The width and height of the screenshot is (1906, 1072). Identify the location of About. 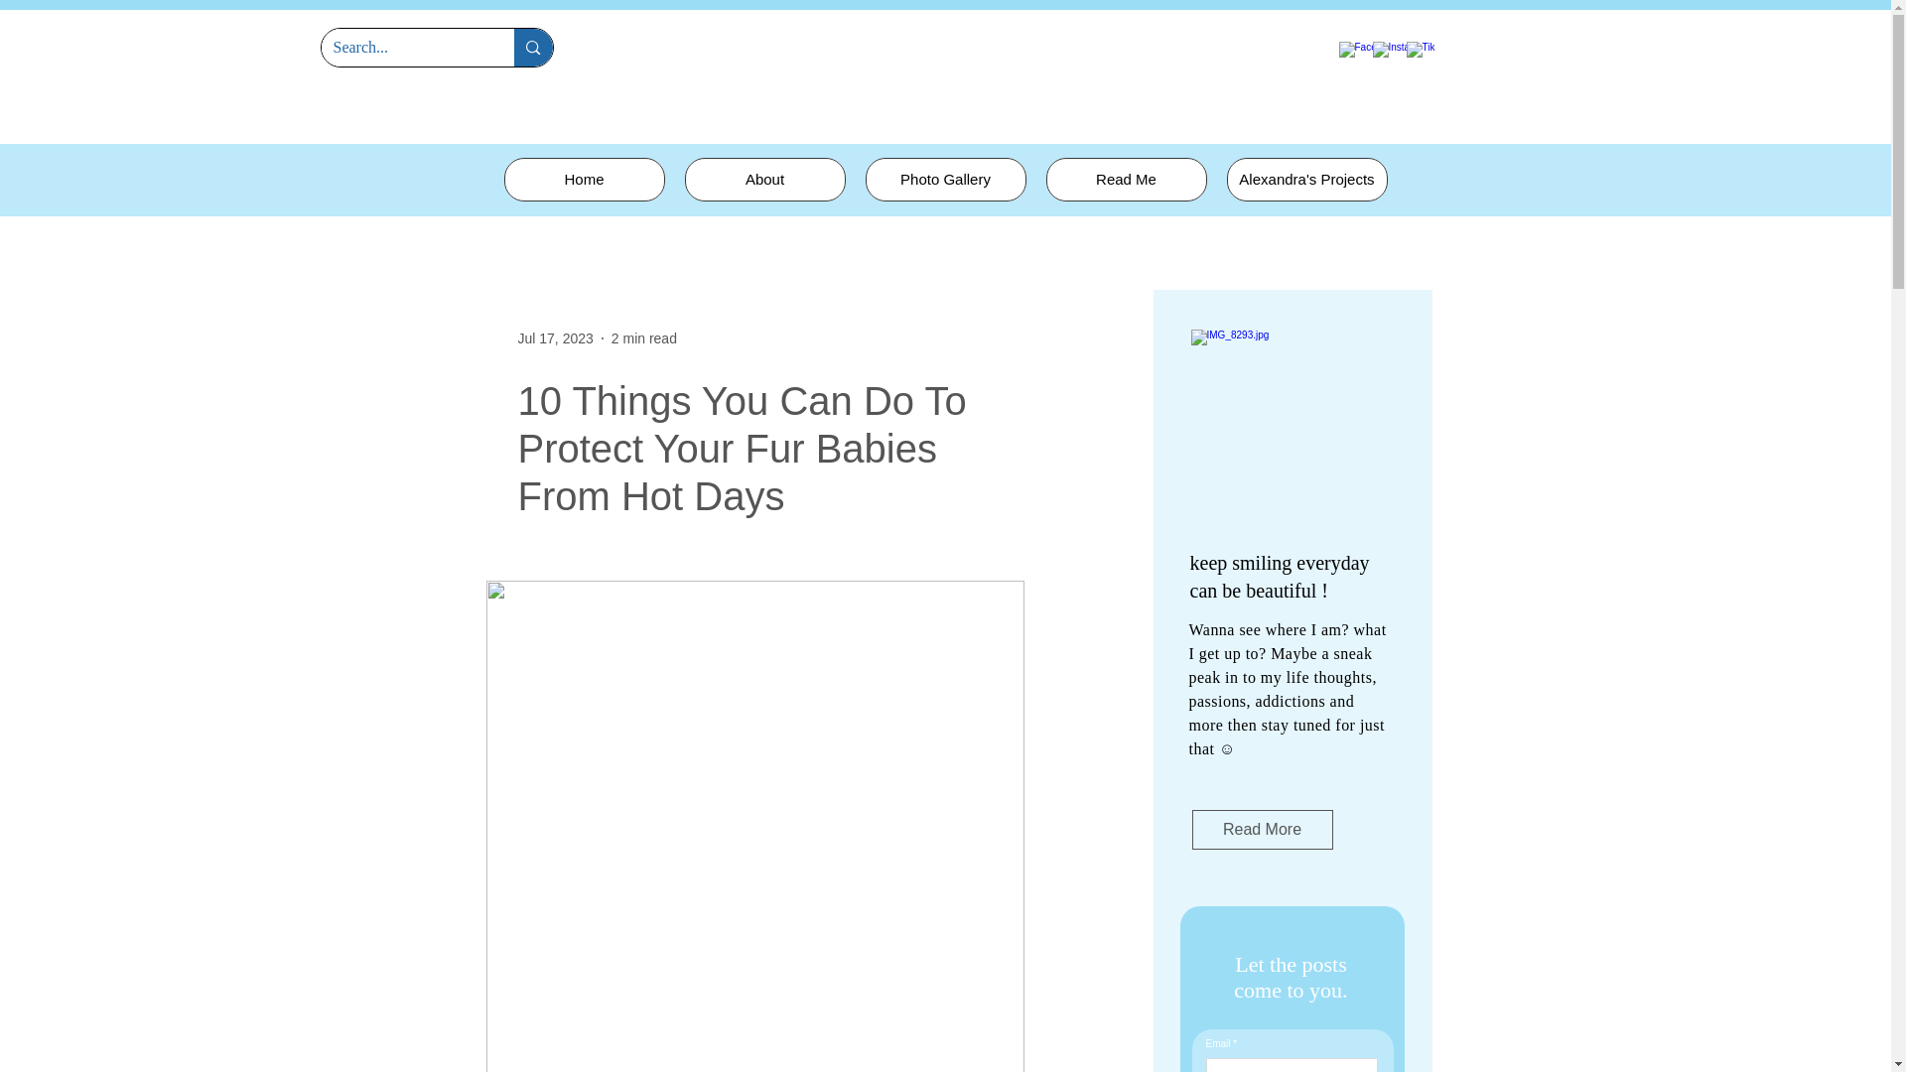
(764, 179).